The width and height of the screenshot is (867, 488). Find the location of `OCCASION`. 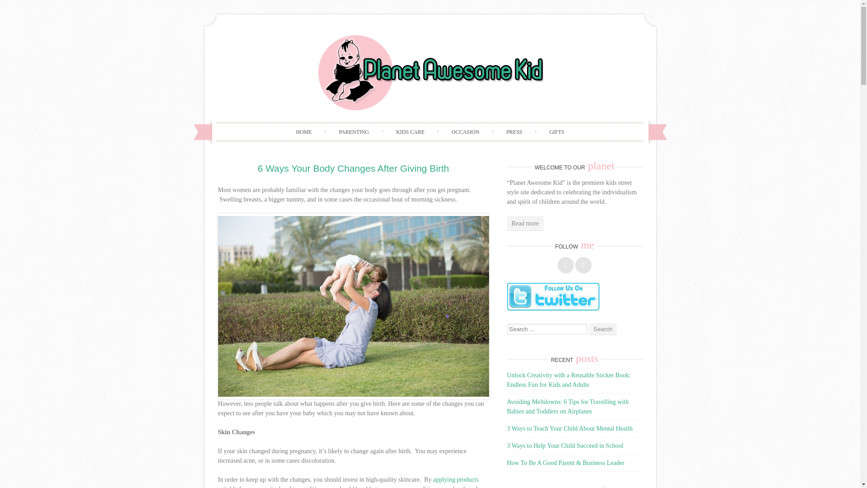

OCCASION is located at coordinates (465, 132).